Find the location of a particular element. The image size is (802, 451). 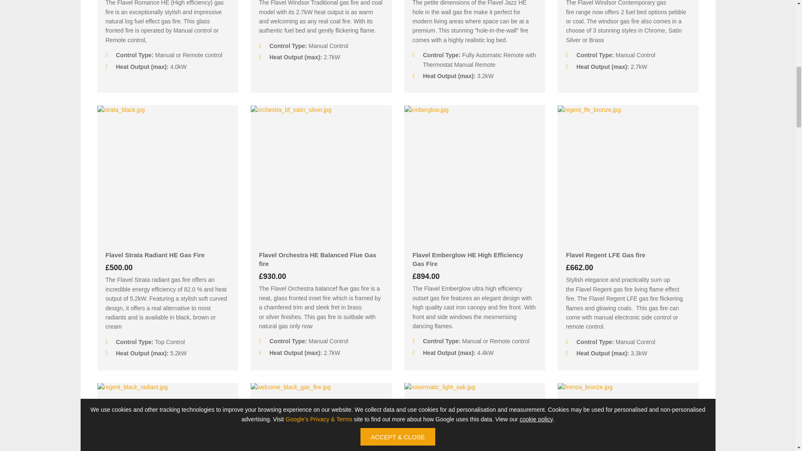

Flavel Regent Radiant HE gas fire is located at coordinates (168, 417).